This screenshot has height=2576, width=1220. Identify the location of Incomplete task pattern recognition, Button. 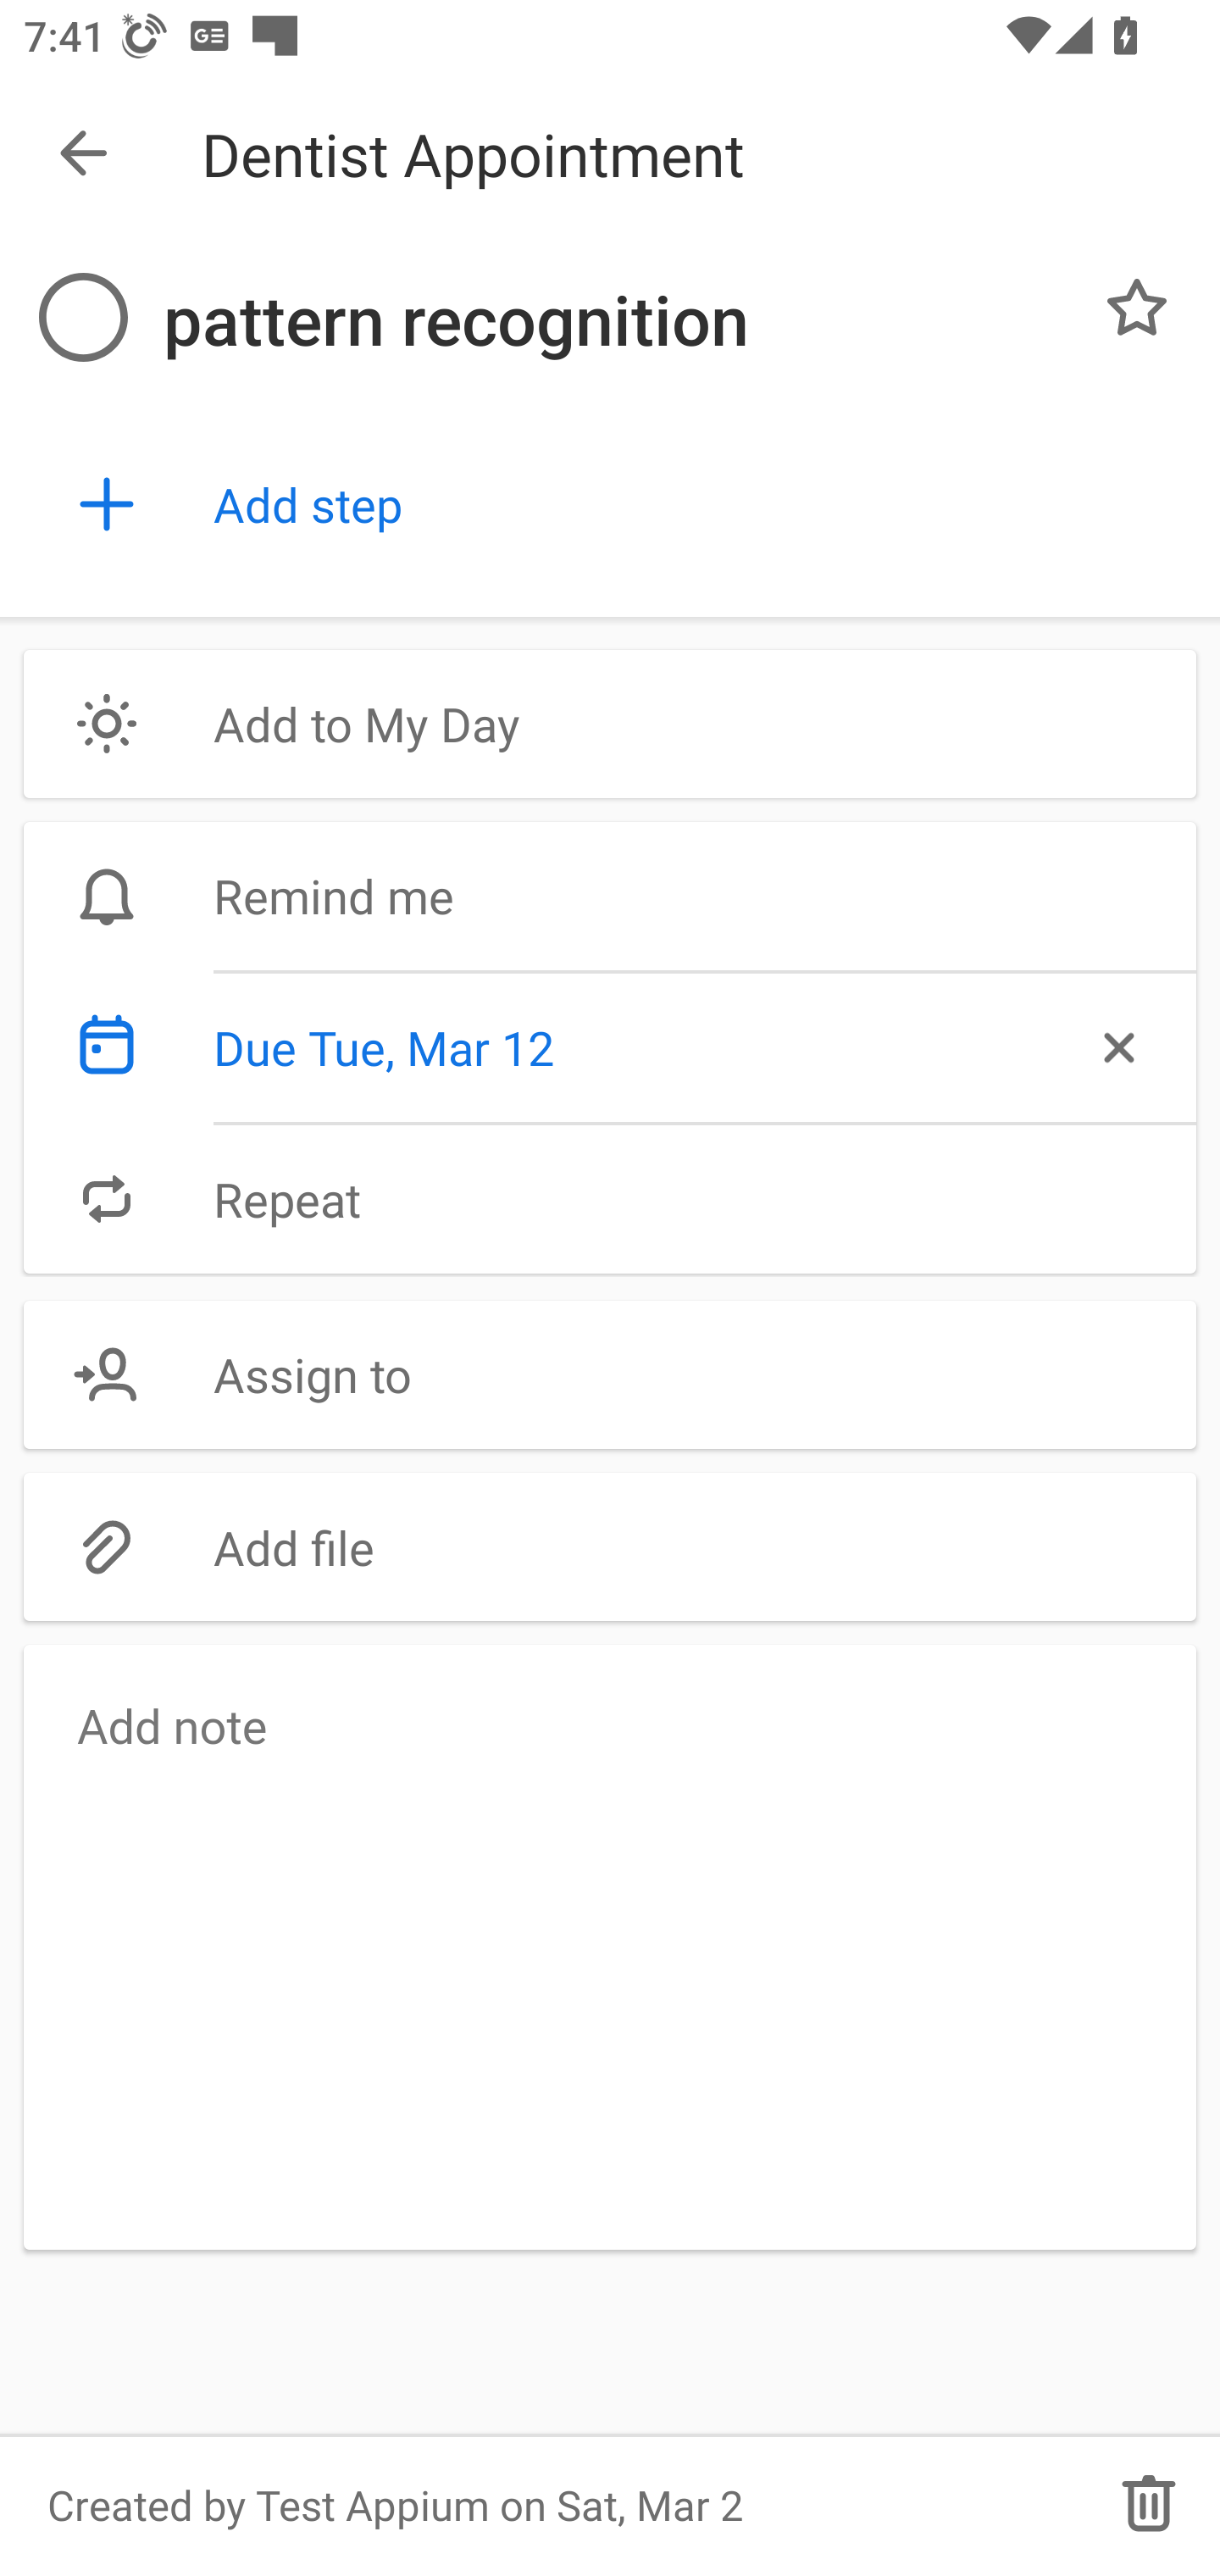
(83, 317).